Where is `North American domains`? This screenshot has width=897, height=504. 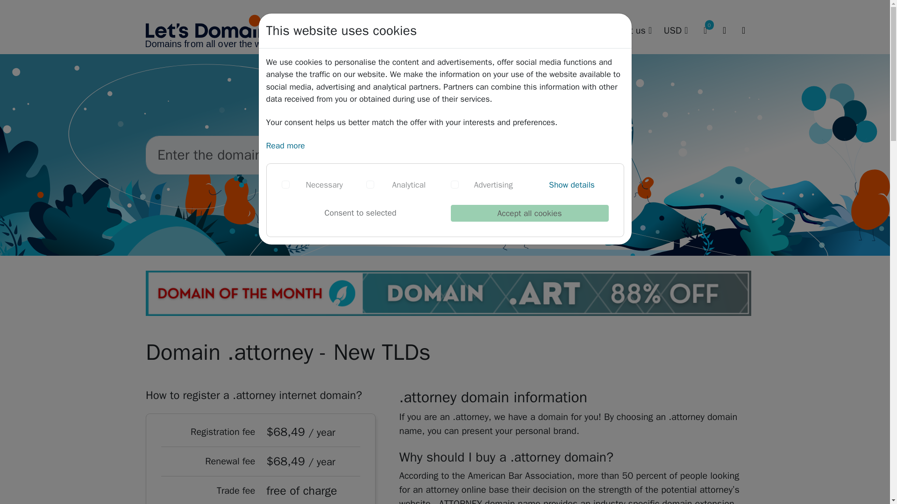 North American domains is located at coordinates (517, 126).